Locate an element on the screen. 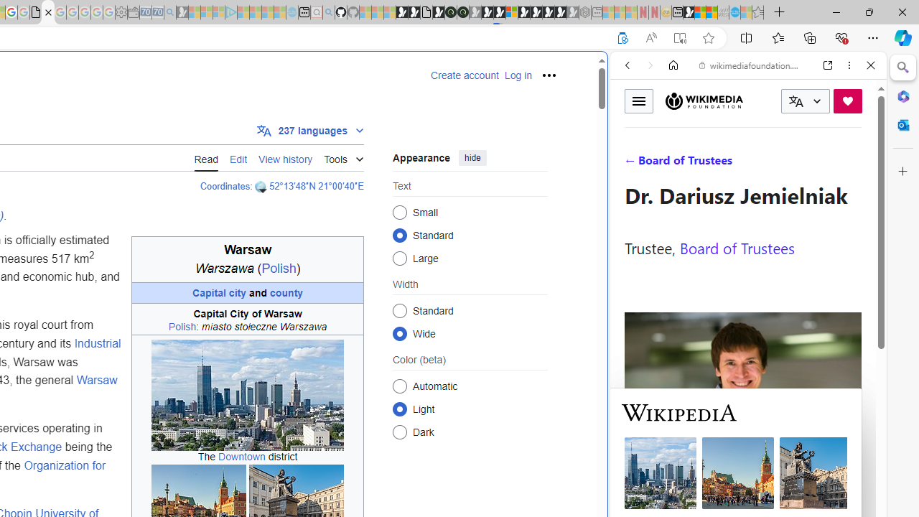 This screenshot has width=919, height=517. CURRENT LANGUAGE: is located at coordinates (806, 101).